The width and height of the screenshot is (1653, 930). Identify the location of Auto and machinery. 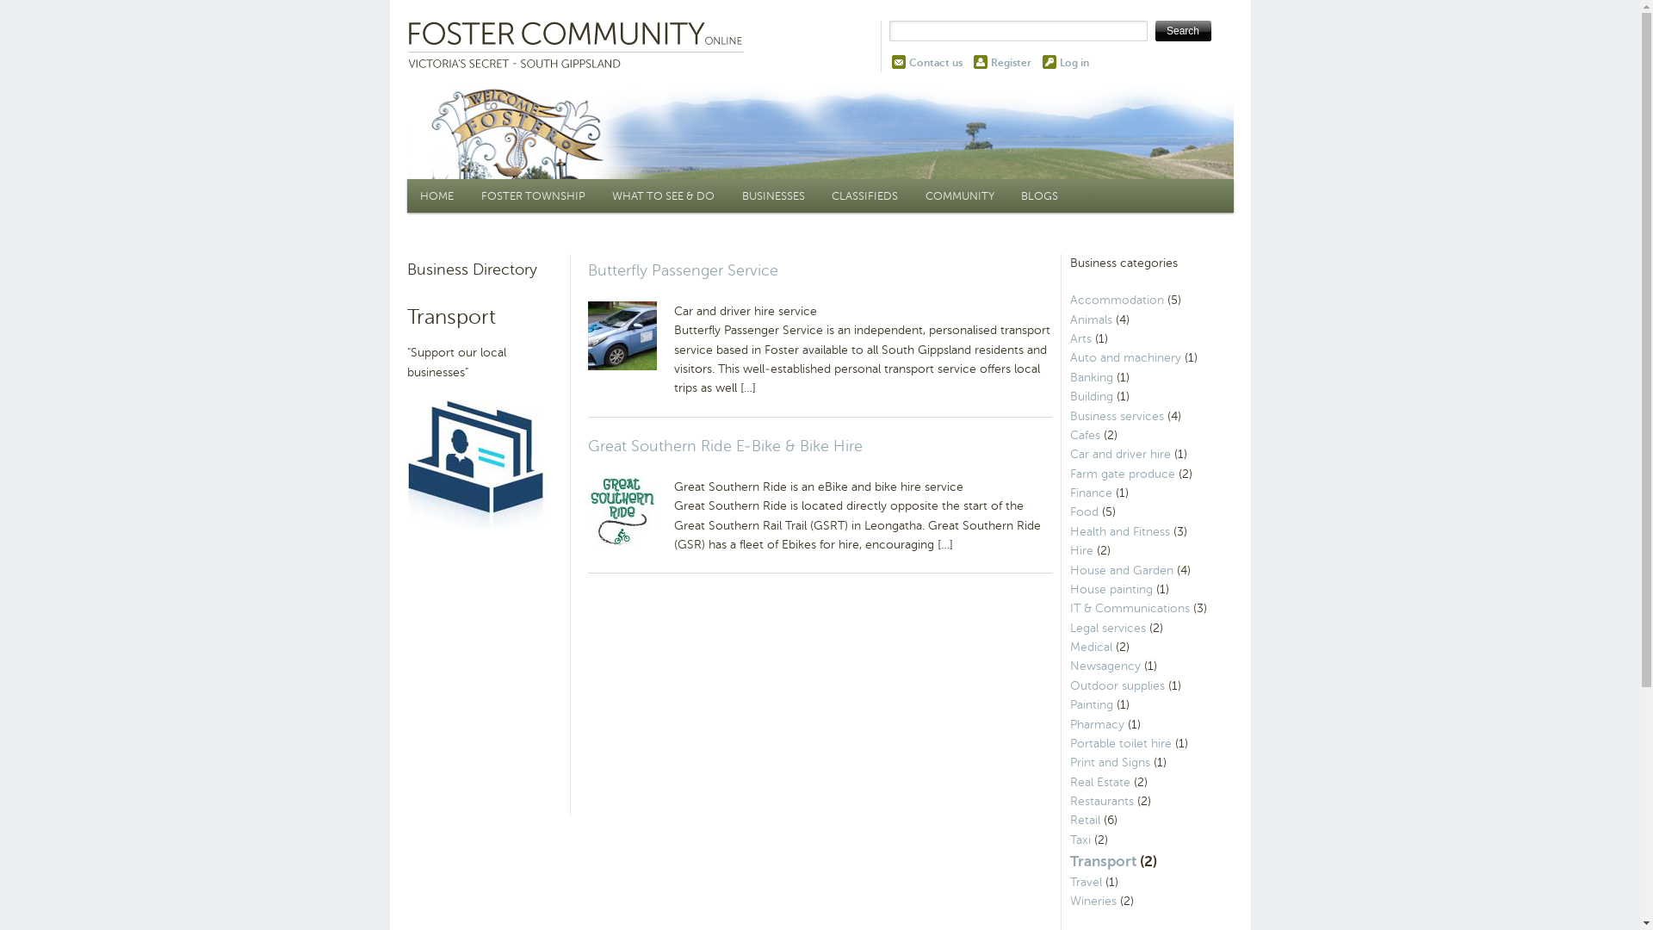
(1124, 358).